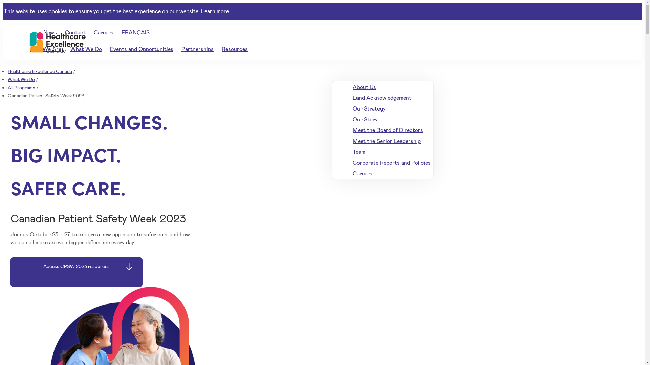  What do you see at coordinates (22, 87) in the screenshot?
I see `All Programs` at bounding box center [22, 87].